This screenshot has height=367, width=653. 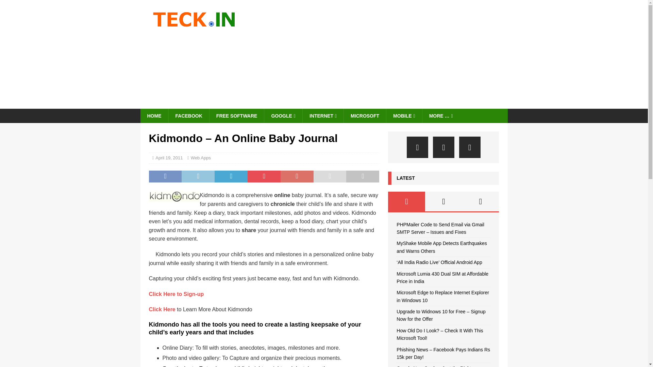 What do you see at coordinates (237, 116) in the screenshot?
I see `FREE SOFTWARE` at bounding box center [237, 116].